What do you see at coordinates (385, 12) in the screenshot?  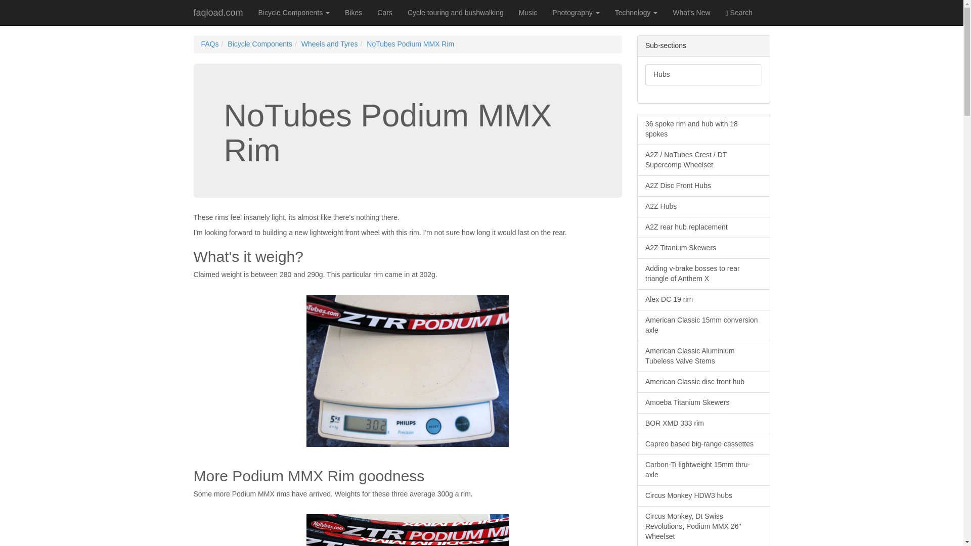 I see `Cars` at bounding box center [385, 12].